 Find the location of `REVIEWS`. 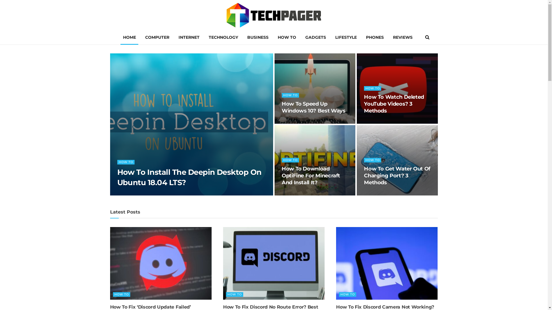

REVIEWS is located at coordinates (402, 37).